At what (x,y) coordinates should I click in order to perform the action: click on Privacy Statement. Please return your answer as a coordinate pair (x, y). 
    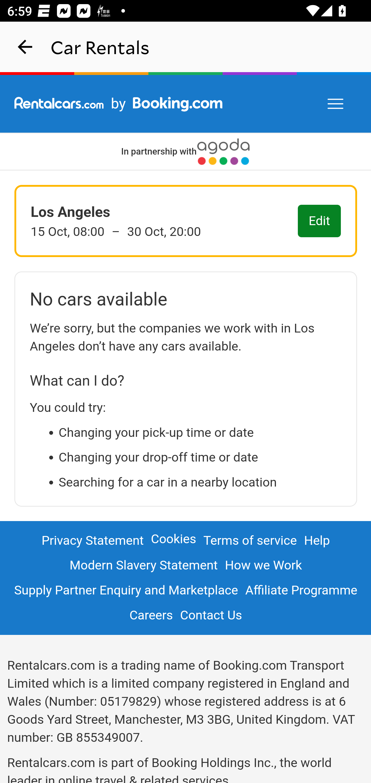
    Looking at the image, I should click on (93, 541).